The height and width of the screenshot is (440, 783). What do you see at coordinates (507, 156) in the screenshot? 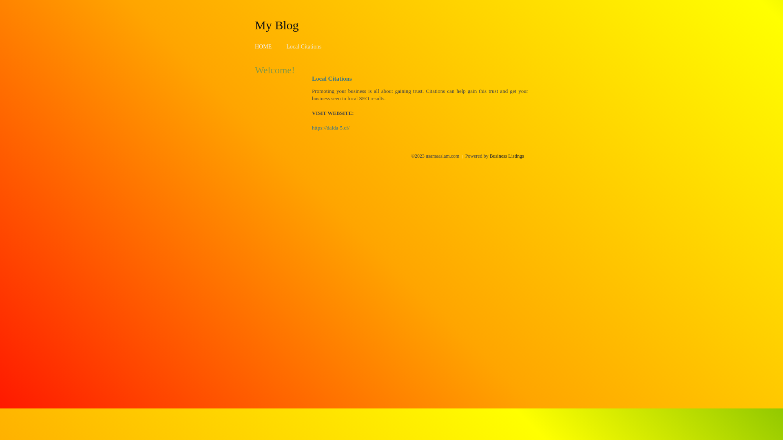
I see `Business Listings` at bounding box center [507, 156].